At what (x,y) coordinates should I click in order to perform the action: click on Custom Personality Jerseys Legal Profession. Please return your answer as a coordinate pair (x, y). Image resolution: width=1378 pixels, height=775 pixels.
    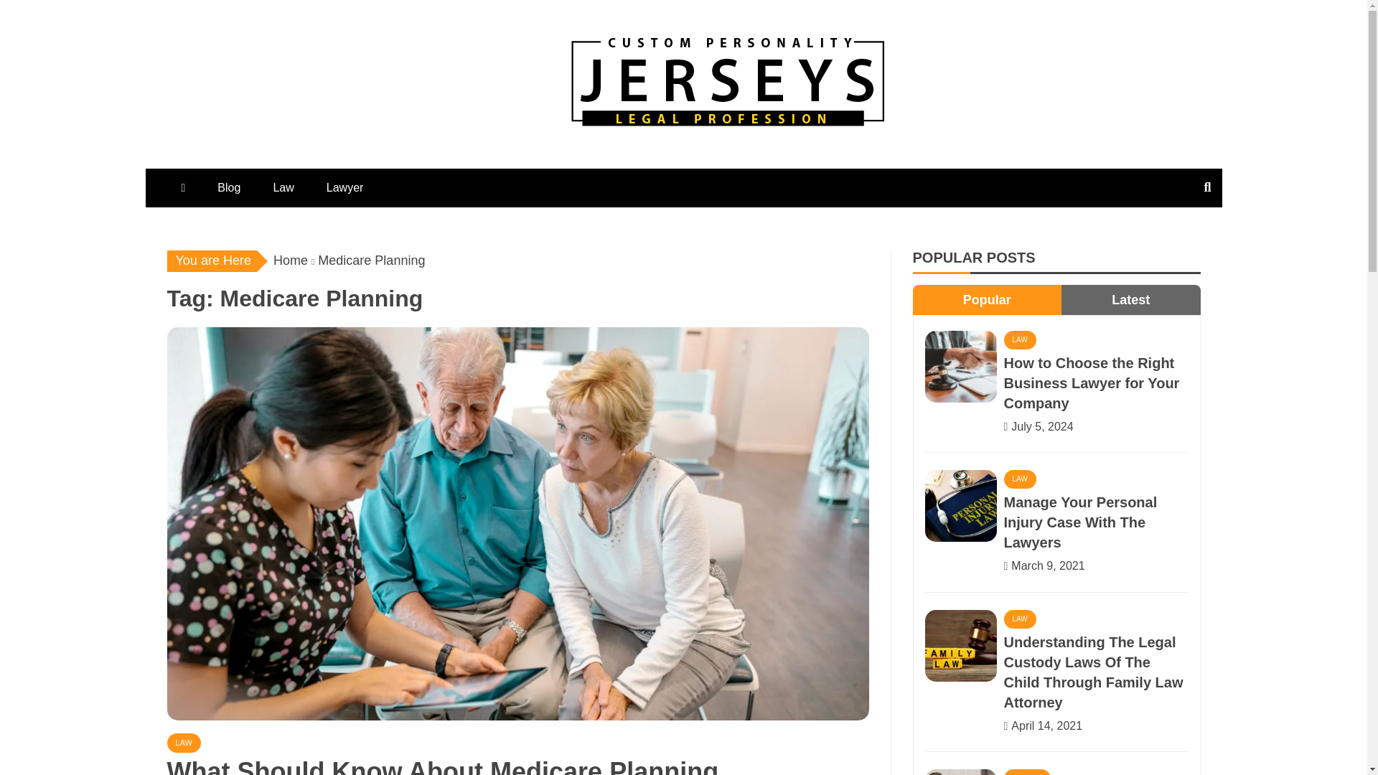
    Looking at the image, I should click on (874, 174).